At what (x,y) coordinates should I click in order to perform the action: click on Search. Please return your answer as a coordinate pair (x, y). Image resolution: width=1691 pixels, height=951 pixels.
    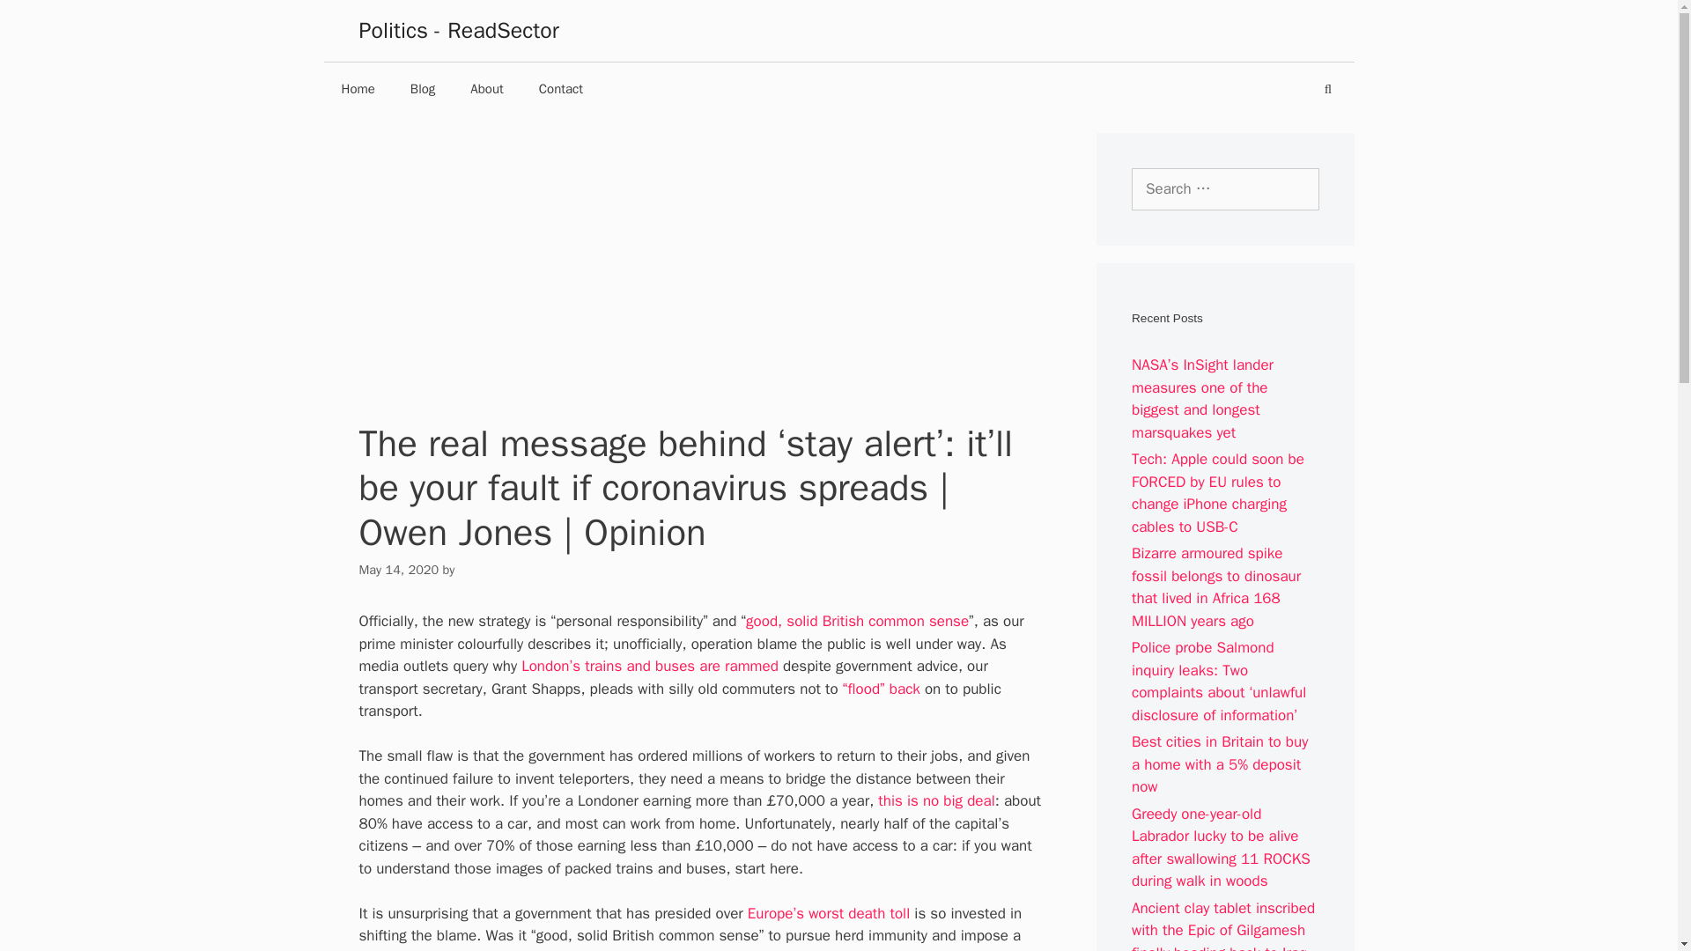
    Looking at the image, I should click on (41, 19).